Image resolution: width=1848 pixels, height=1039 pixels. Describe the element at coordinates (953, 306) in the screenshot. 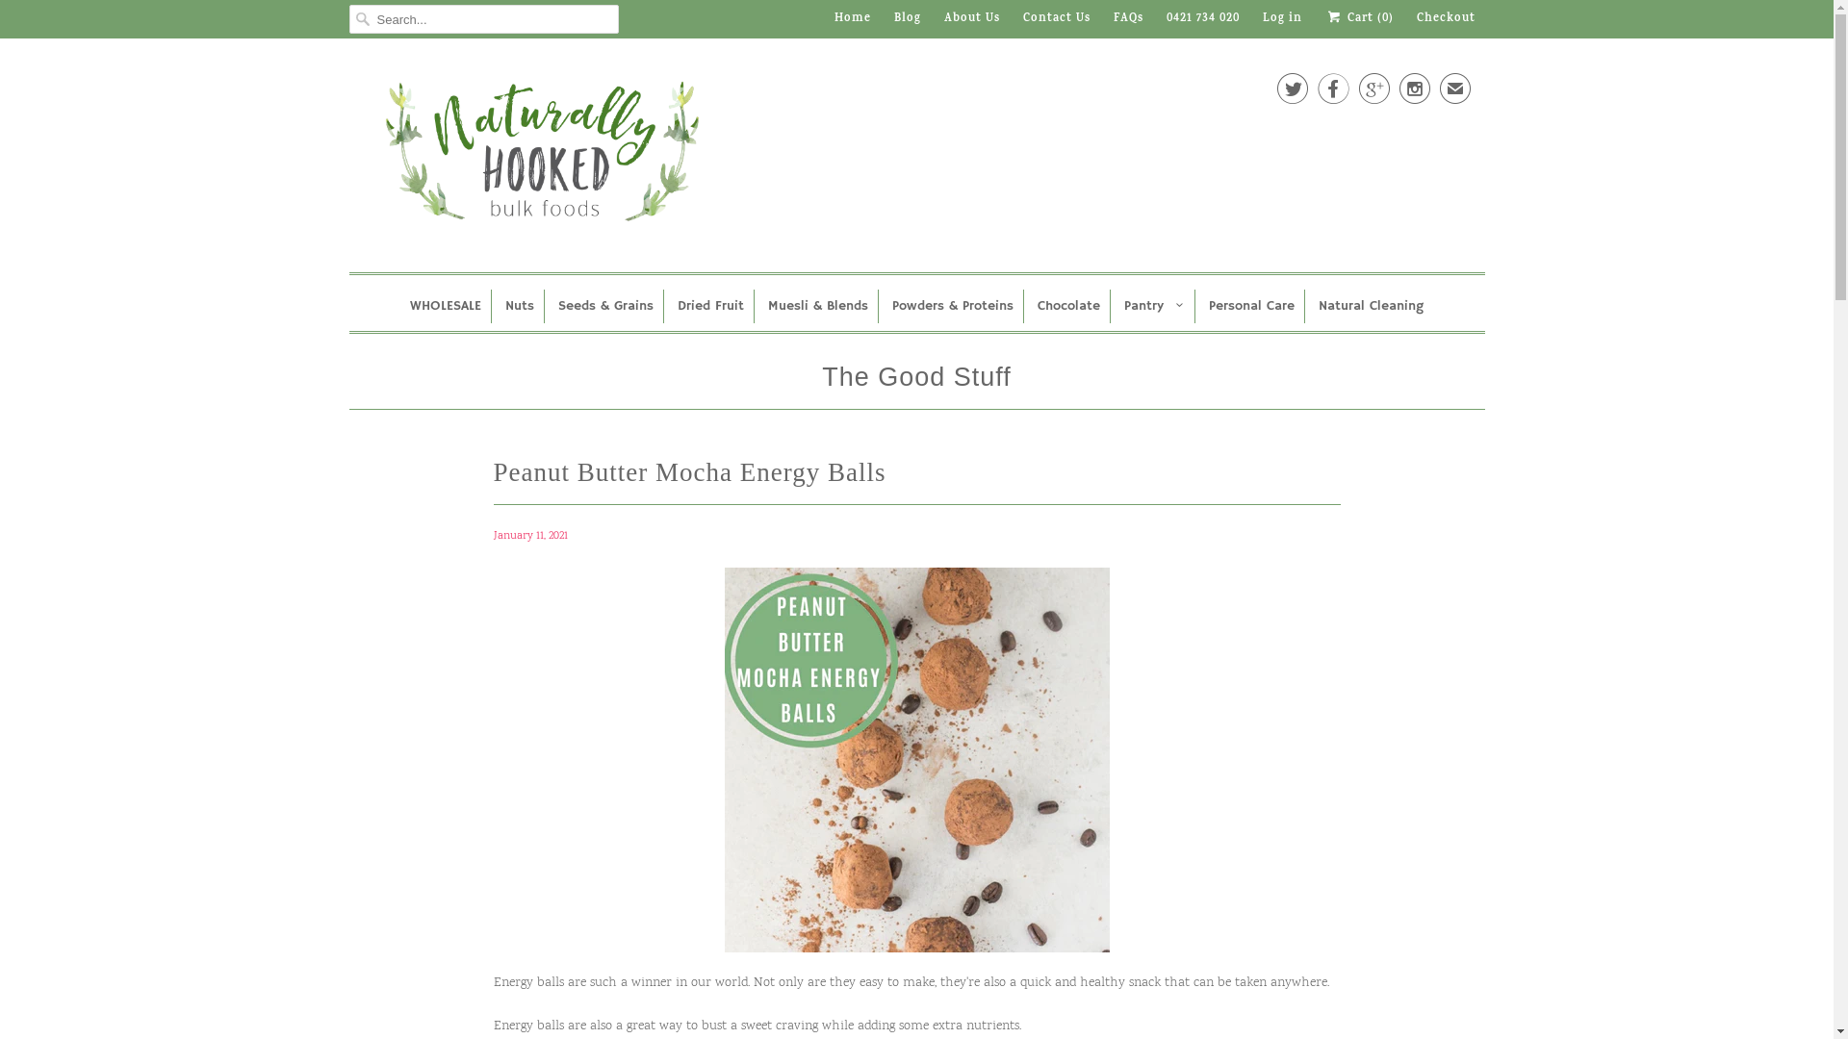

I see `Powders & Proteins` at that location.